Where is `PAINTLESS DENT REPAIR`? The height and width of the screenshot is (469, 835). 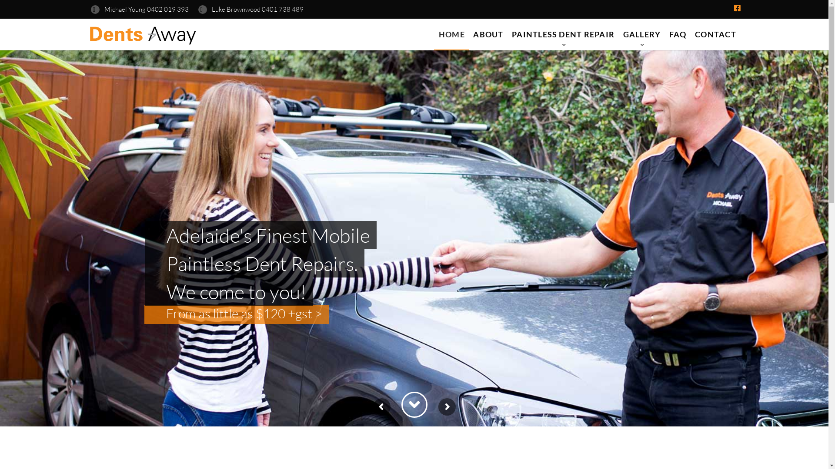
PAINTLESS DENT REPAIR is located at coordinates (563, 34).